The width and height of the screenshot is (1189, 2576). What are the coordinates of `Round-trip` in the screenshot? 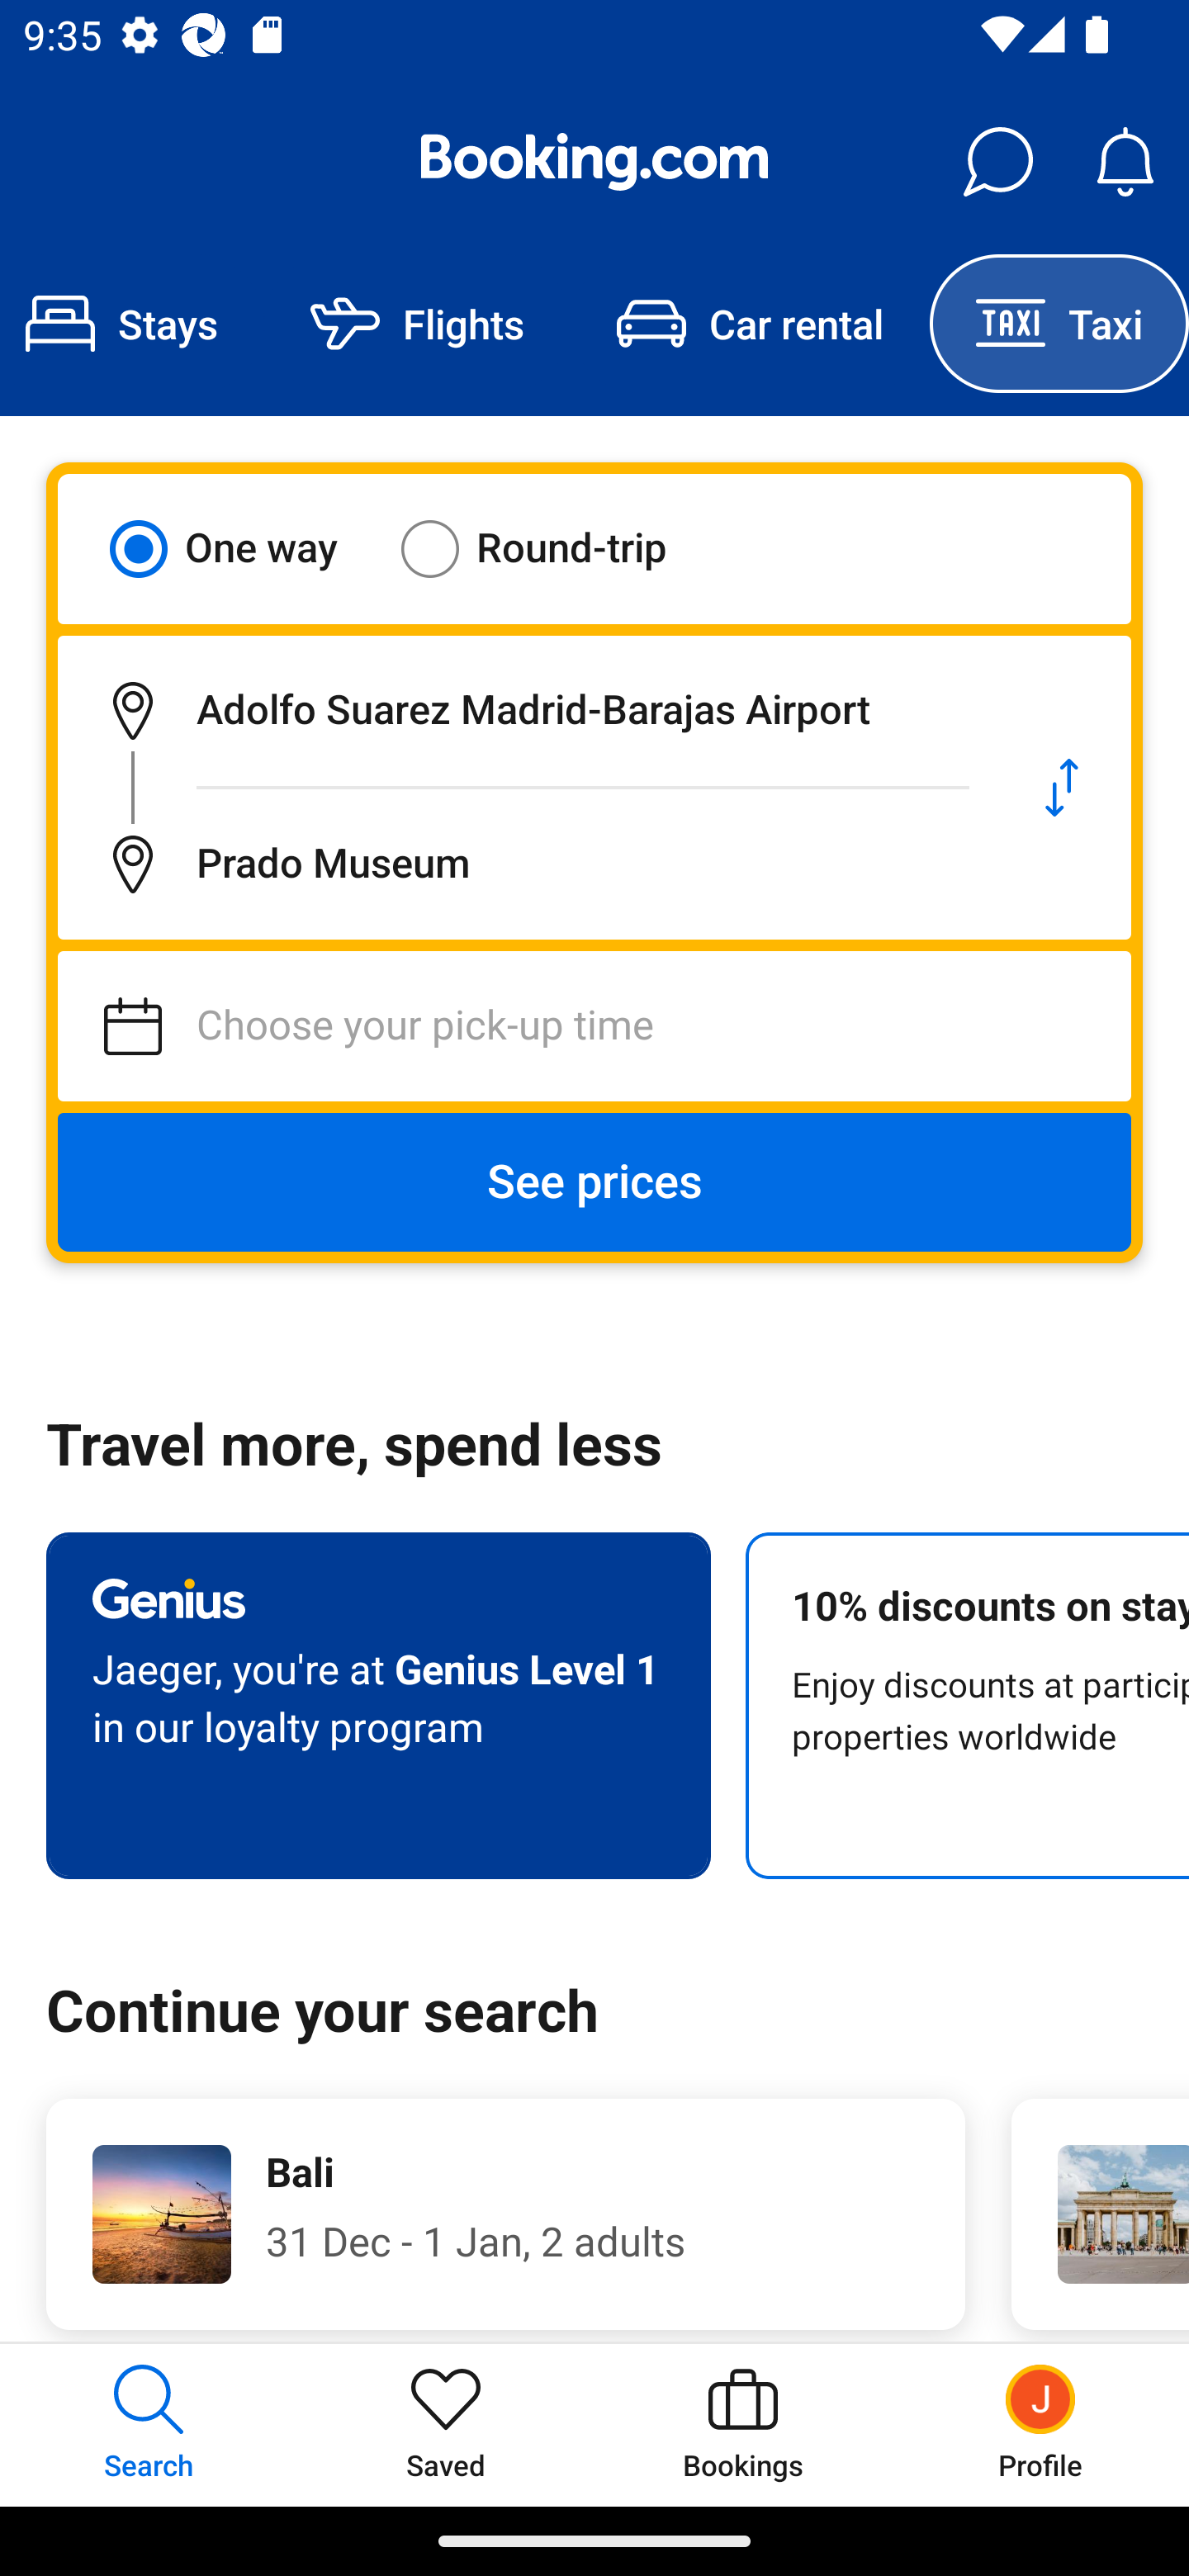 It's located at (555, 548).